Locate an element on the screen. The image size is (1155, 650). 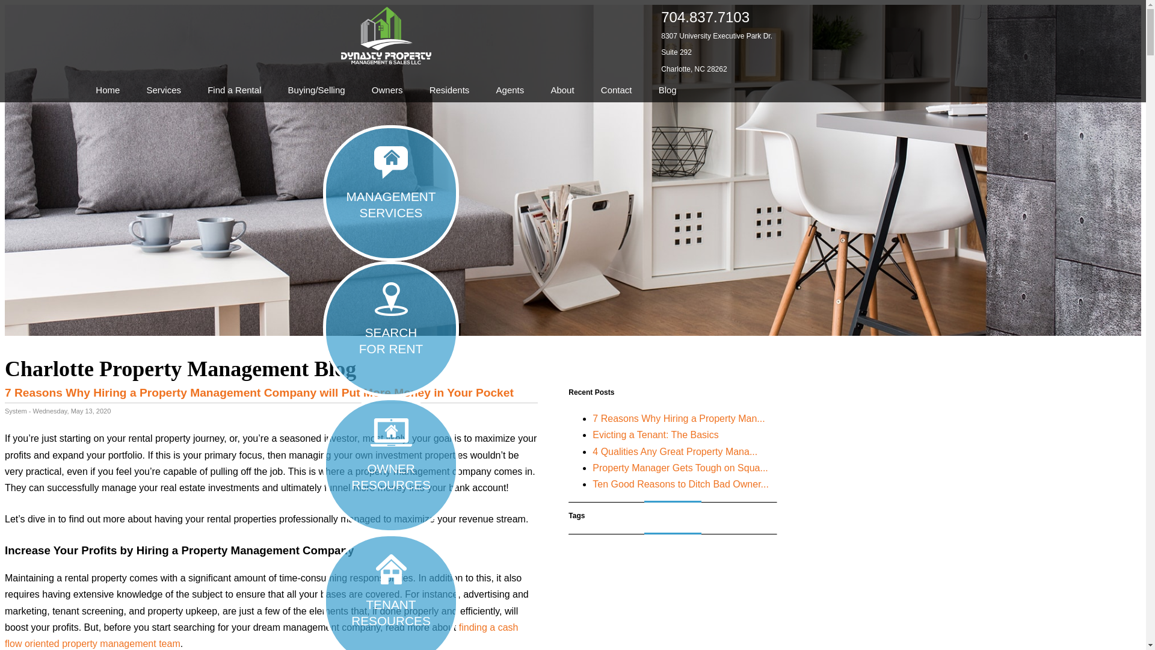
Services is located at coordinates (164, 90).